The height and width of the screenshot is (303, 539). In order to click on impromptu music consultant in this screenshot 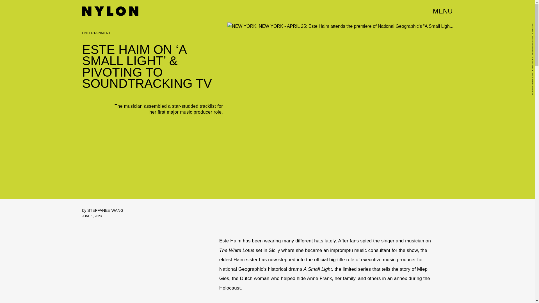, I will do `click(360, 250)`.